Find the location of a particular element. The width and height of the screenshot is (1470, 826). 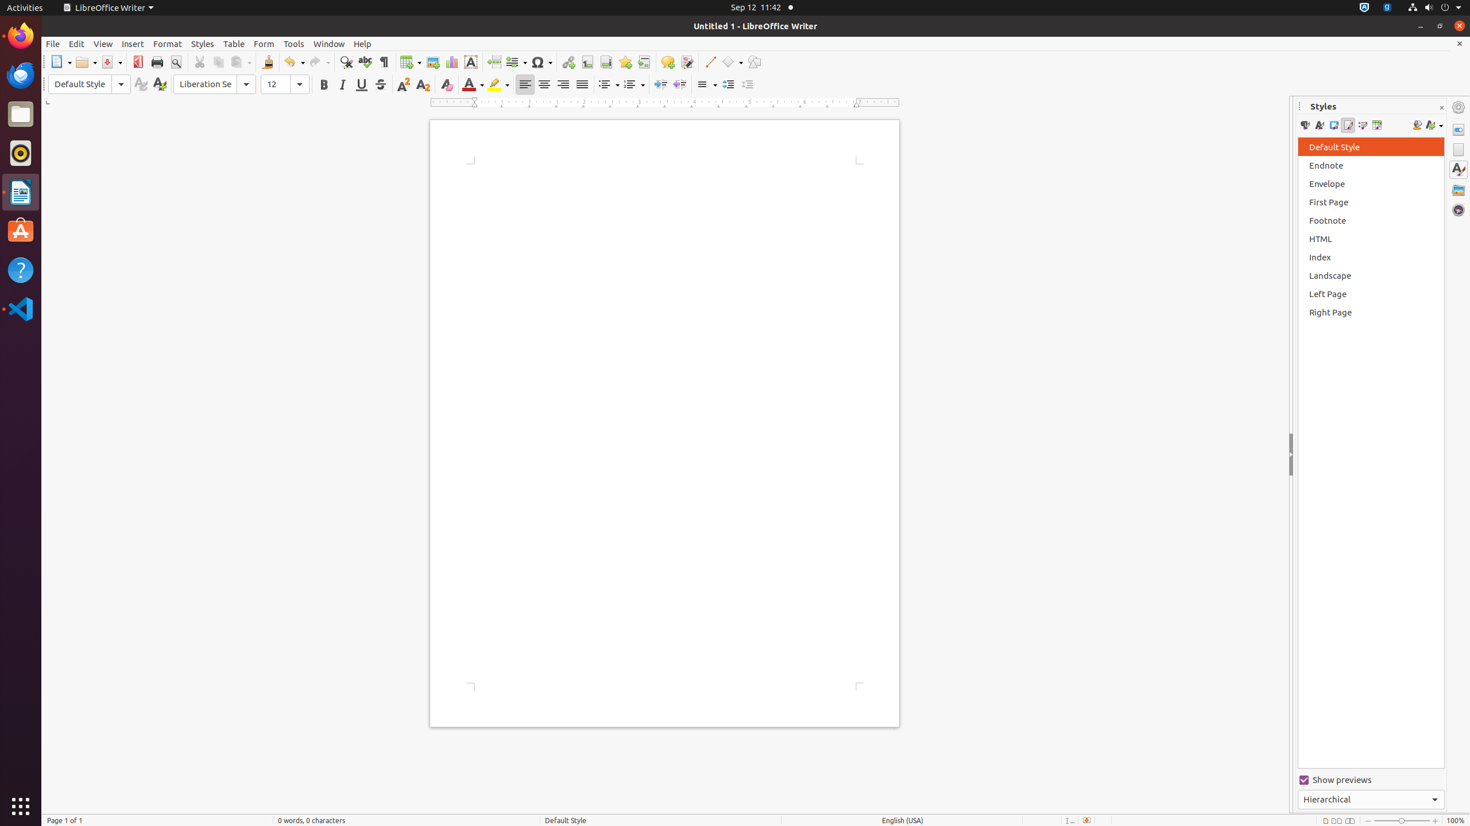

Save is located at coordinates (111, 62).